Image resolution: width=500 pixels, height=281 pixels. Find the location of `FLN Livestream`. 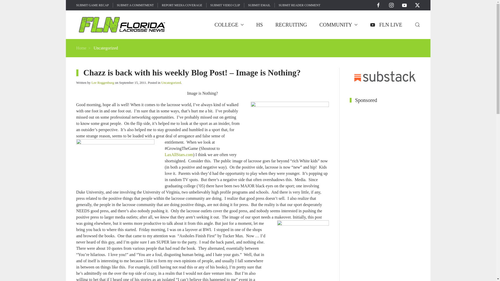

FLN Livestream is located at coordinates (386, 24).